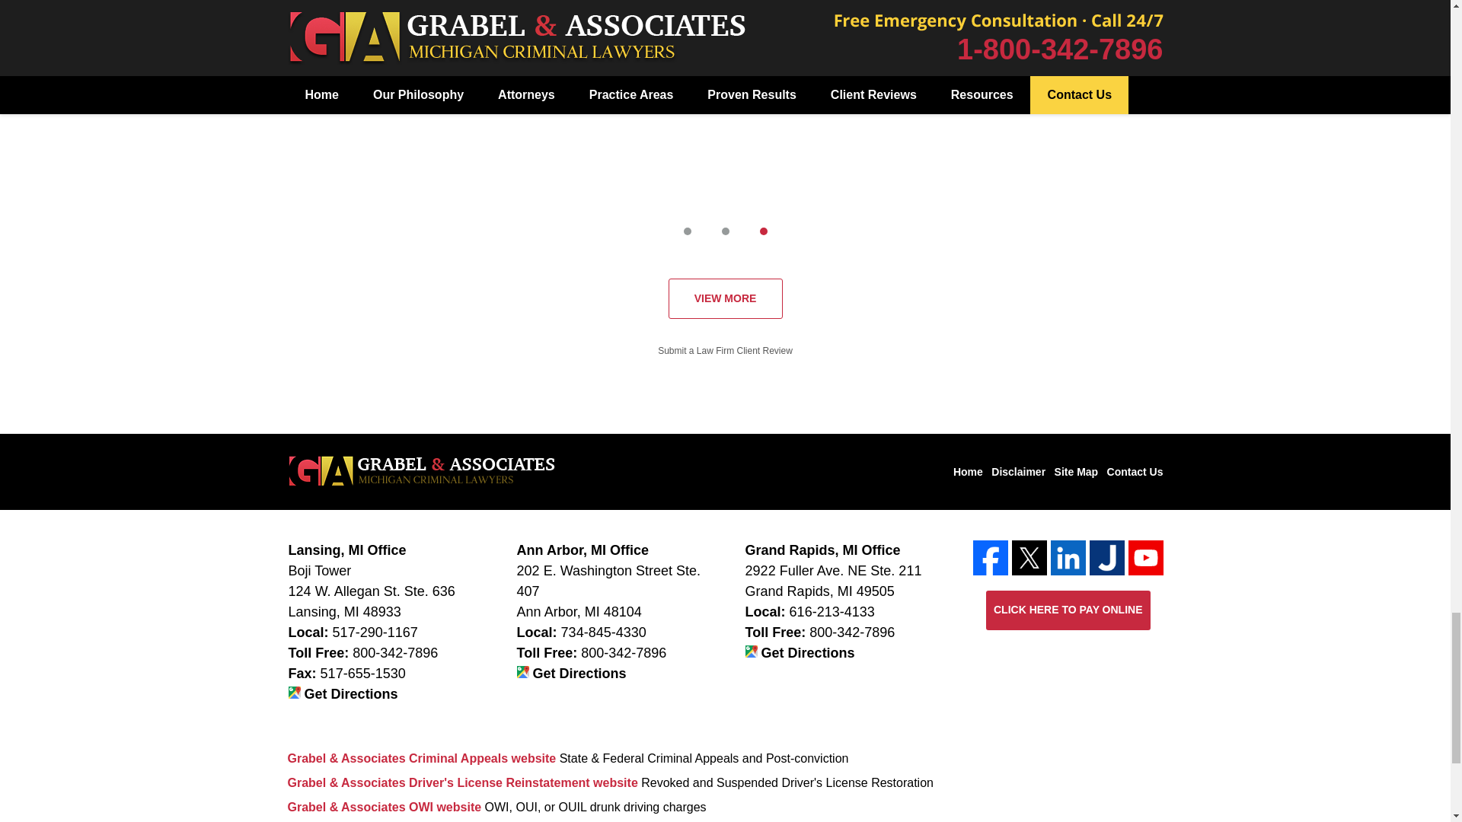 The width and height of the screenshot is (1462, 822). What do you see at coordinates (1146, 557) in the screenshot?
I see `YouTube` at bounding box center [1146, 557].